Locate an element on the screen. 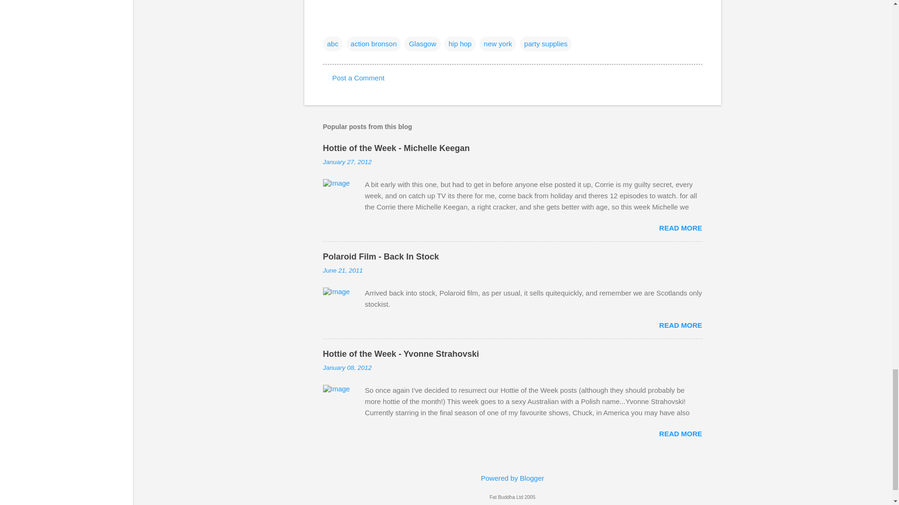  Hottie of the Week - Michelle Keegan is located at coordinates (396, 148).